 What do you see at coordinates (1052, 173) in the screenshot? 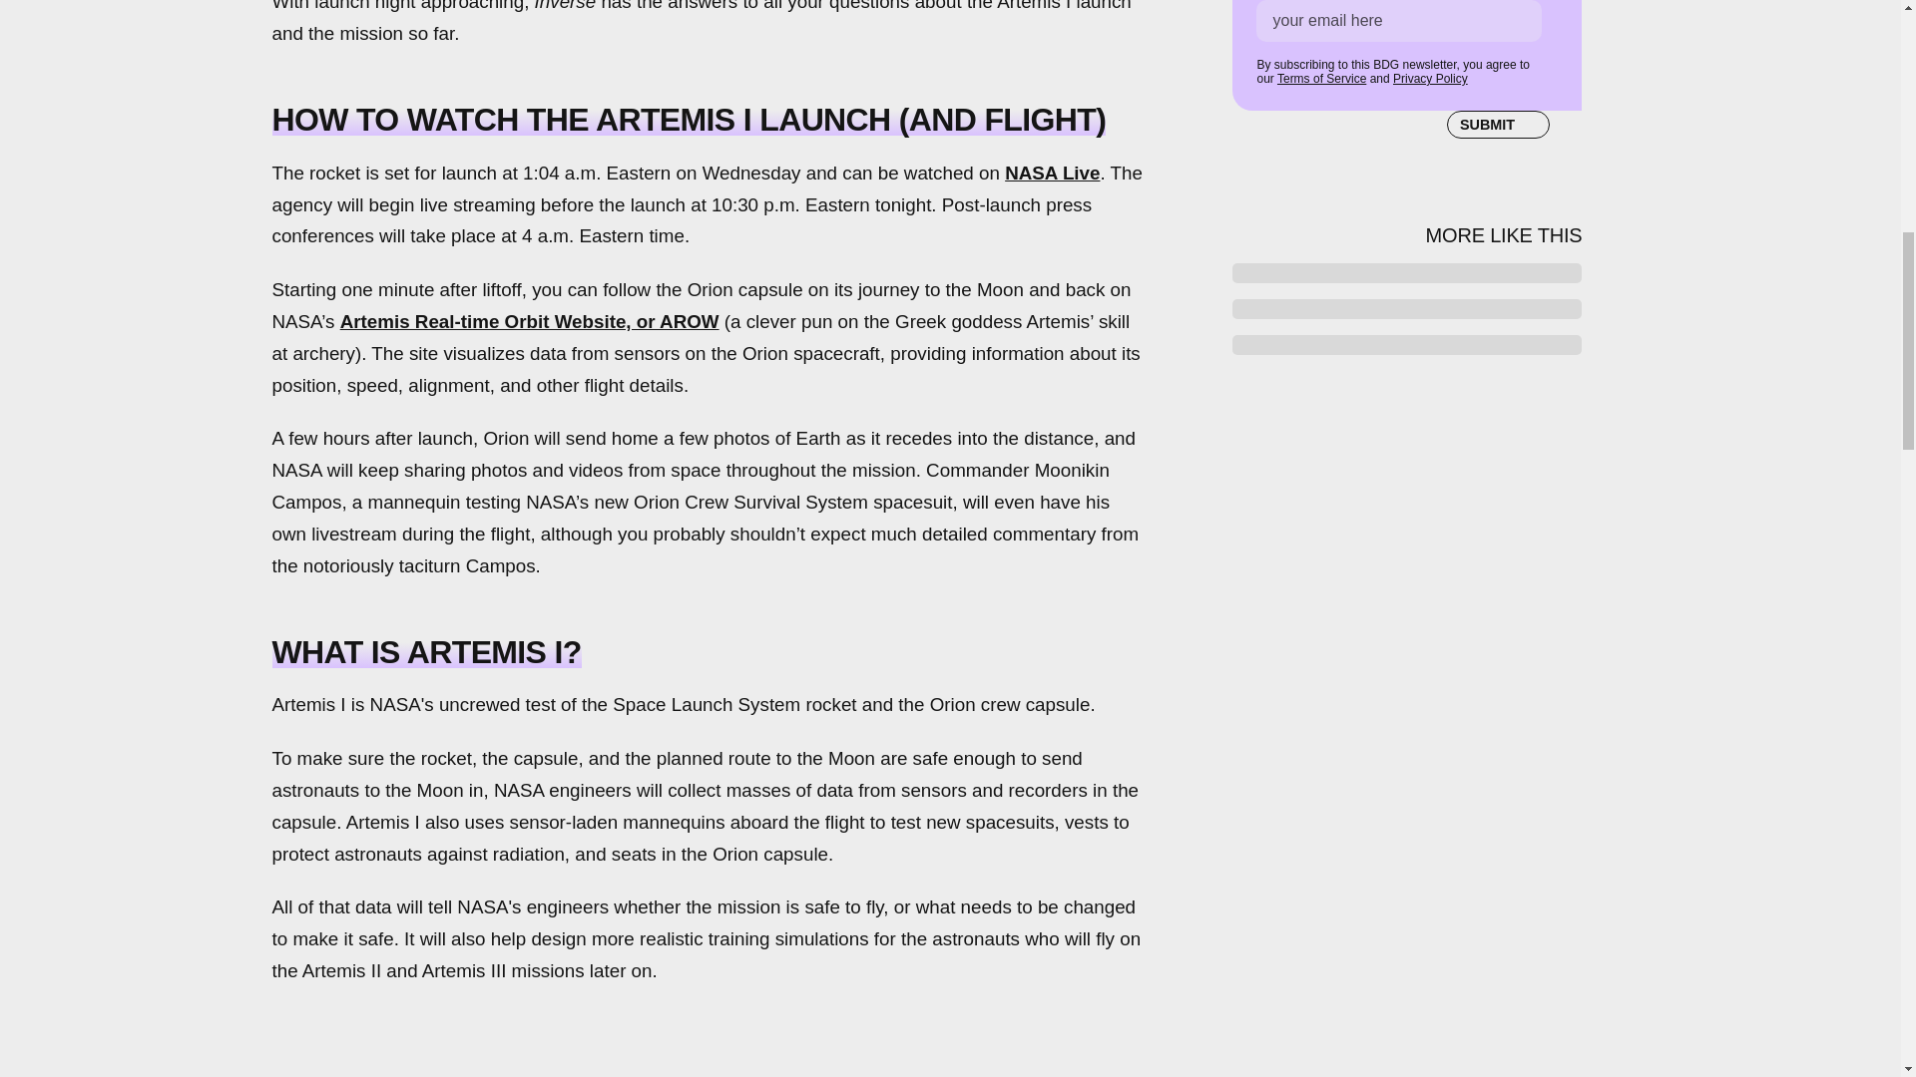
I see `NASA Live` at bounding box center [1052, 173].